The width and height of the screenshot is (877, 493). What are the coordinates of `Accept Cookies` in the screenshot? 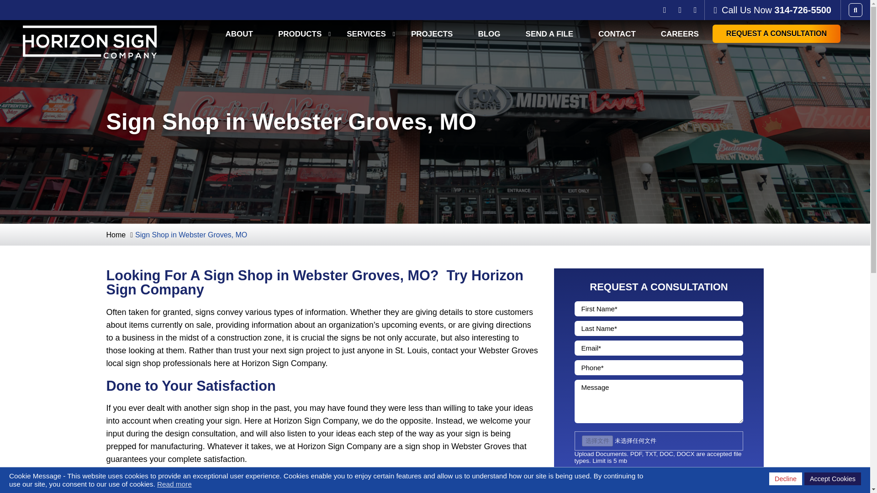 It's located at (832, 478).